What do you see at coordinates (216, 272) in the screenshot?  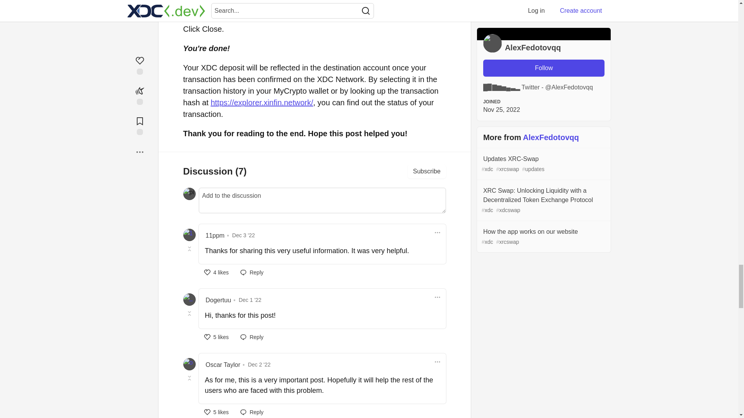 I see `heart` at bounding box center [216, 272].